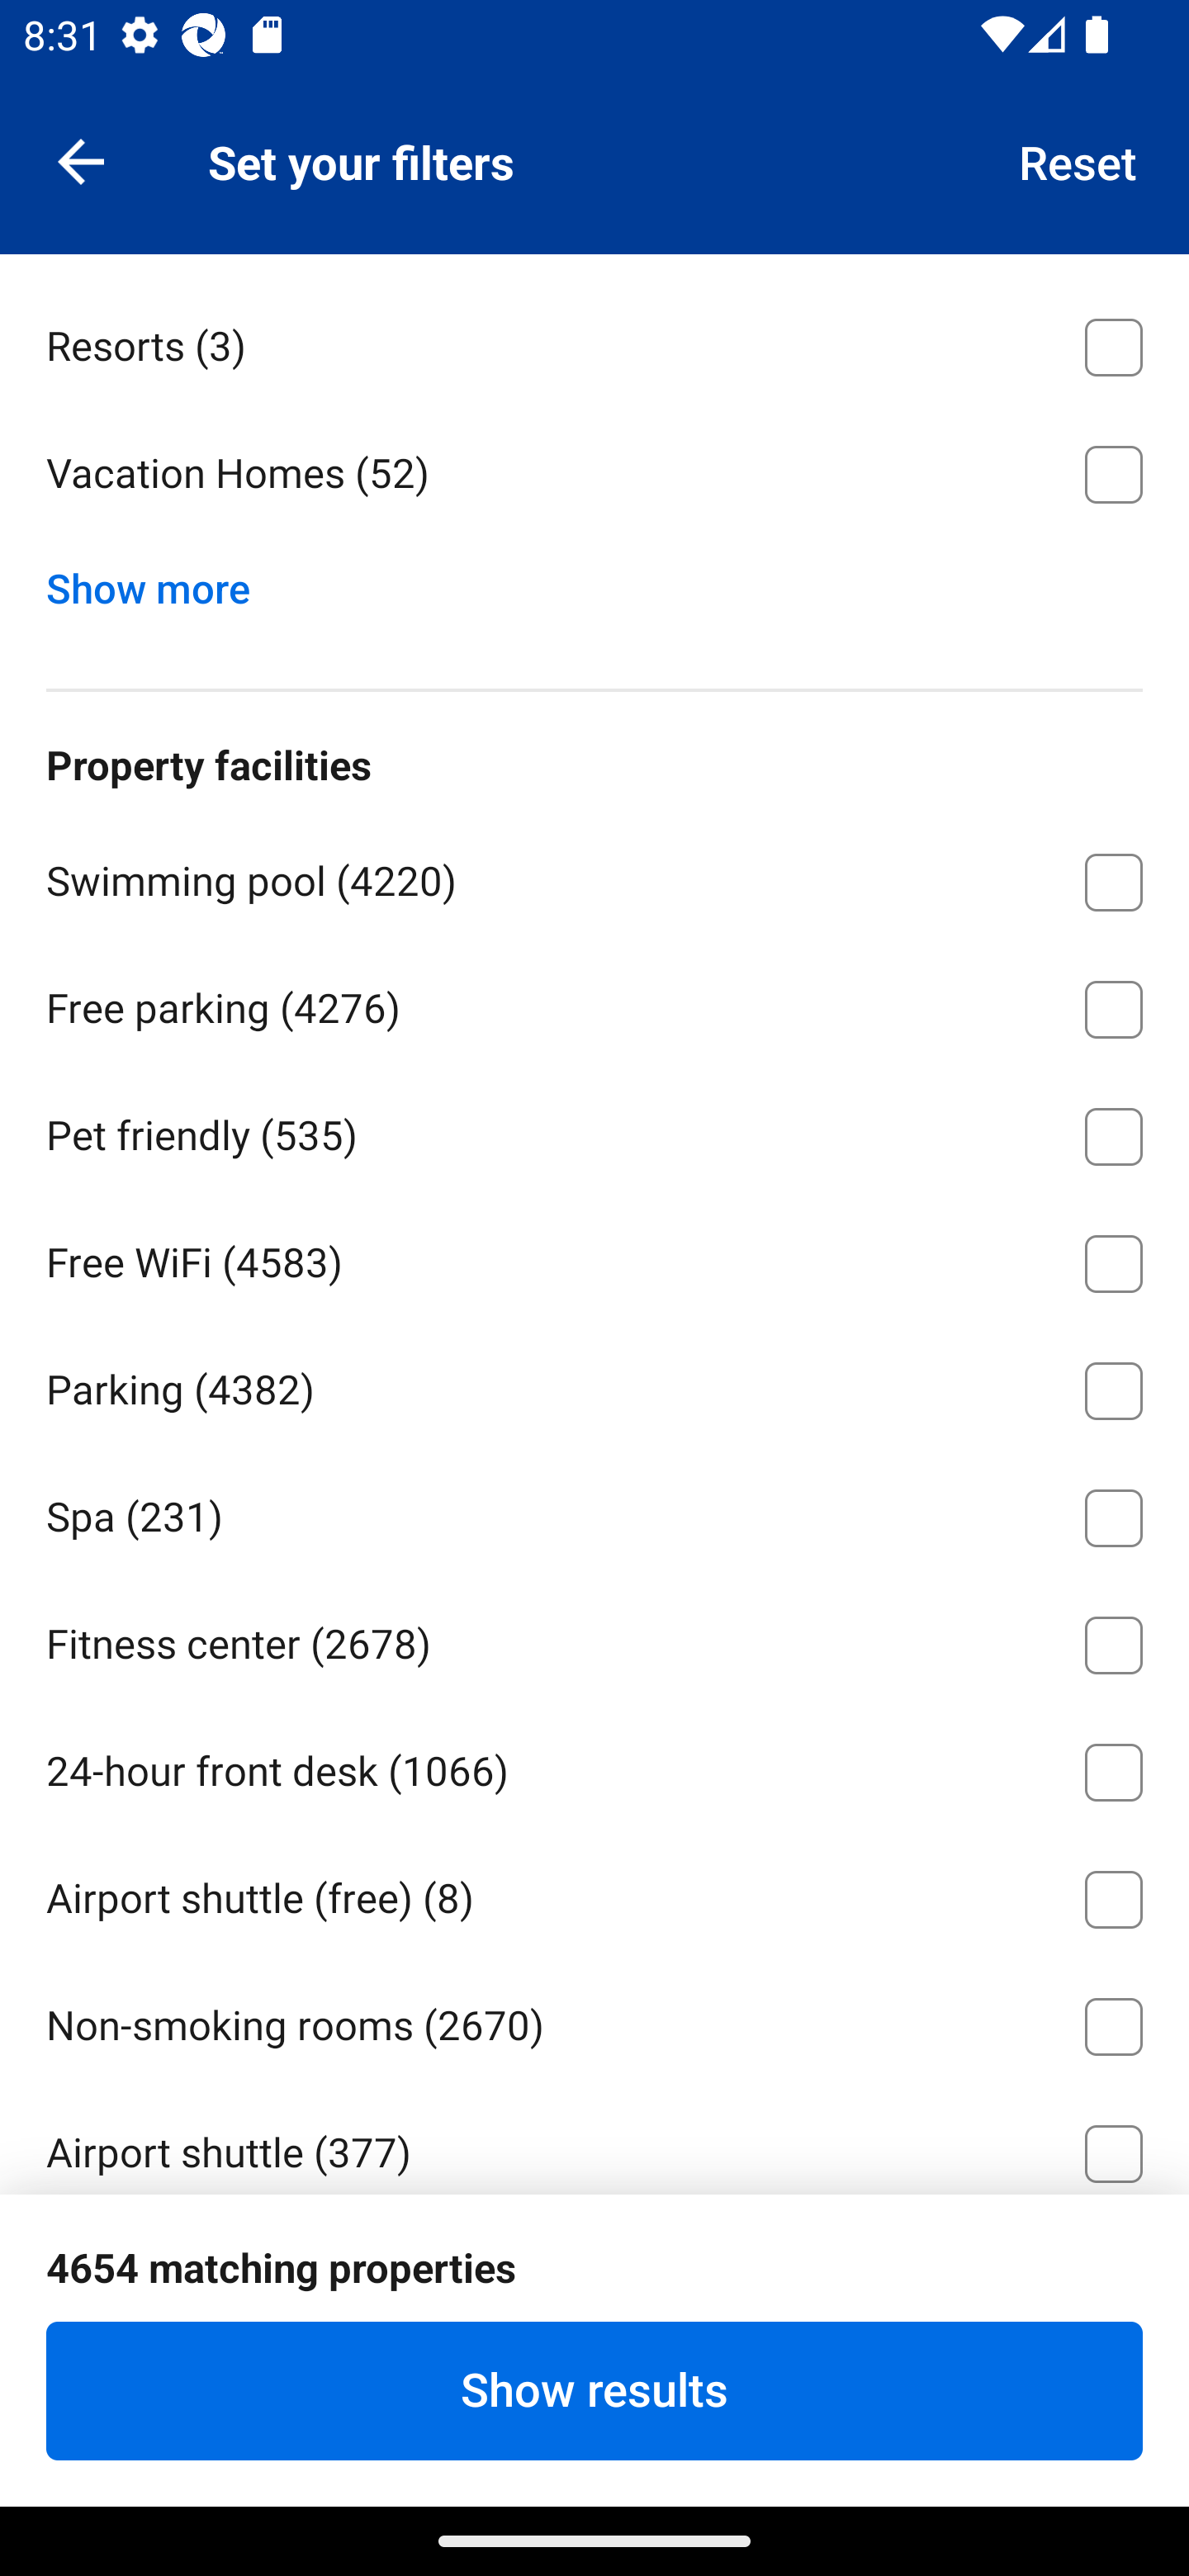 This screenshot has width=1189, height=2576. I want to click on Non-smoking rooms ⁦(2670), so click(594, 2021).